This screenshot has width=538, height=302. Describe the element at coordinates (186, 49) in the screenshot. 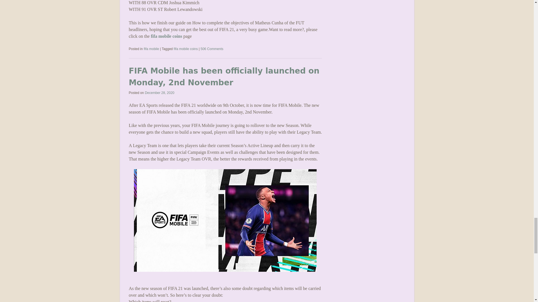

I see `fifa mobile coins` at that location.